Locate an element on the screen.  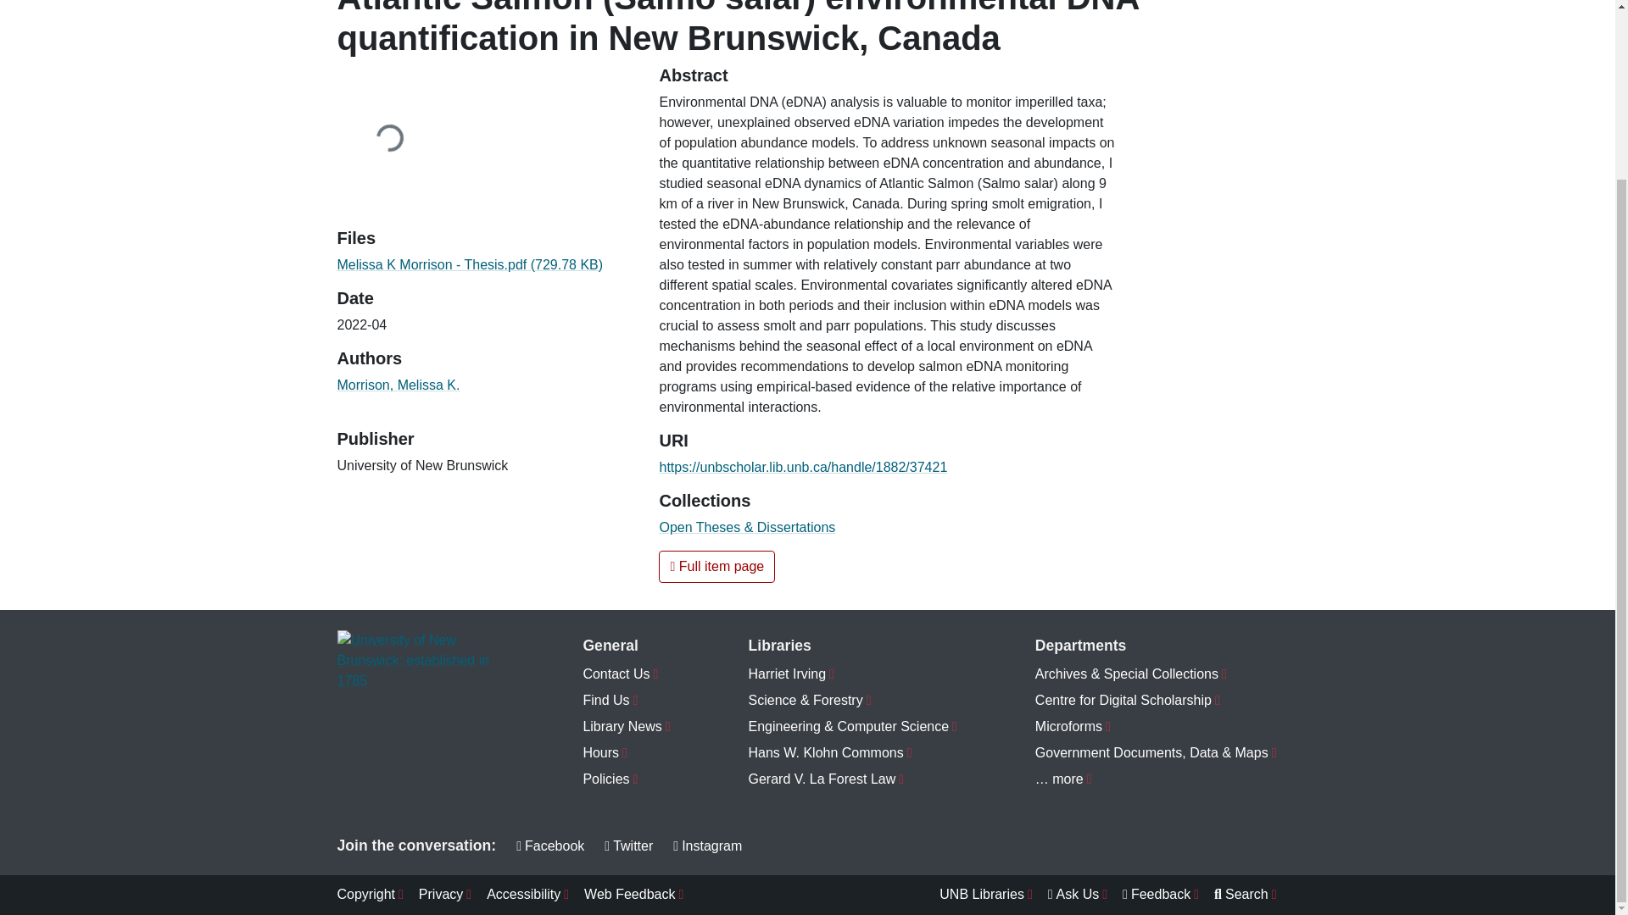
Microforms is located at coordinates (1157, 727).